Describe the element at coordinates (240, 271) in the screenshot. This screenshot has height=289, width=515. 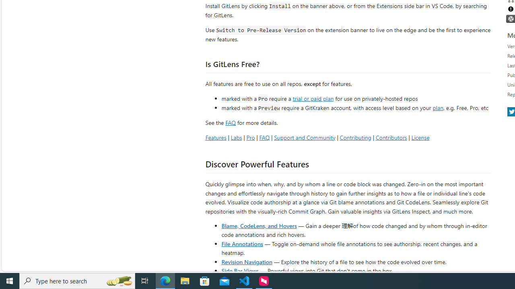
I see `Side Bar Views` at that location.